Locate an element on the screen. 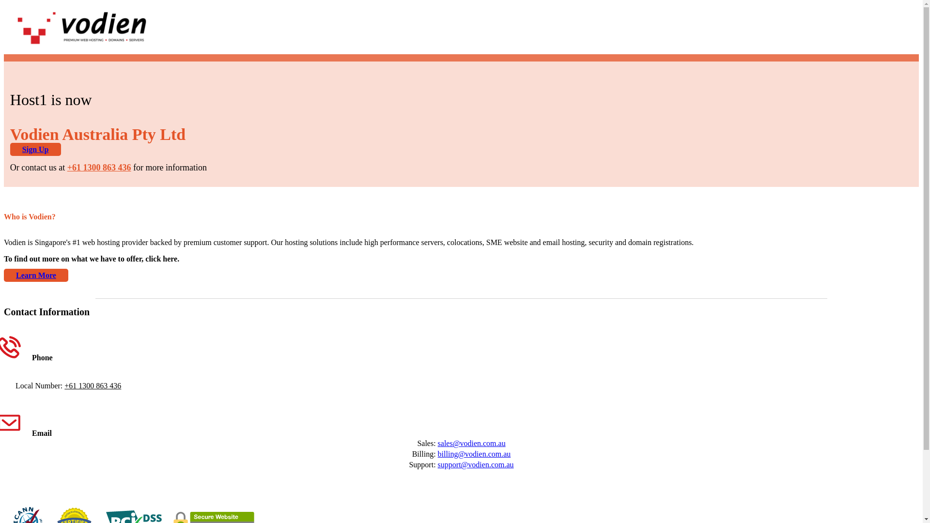  sales@vodien.com.au is located at coordinates (472, 444).